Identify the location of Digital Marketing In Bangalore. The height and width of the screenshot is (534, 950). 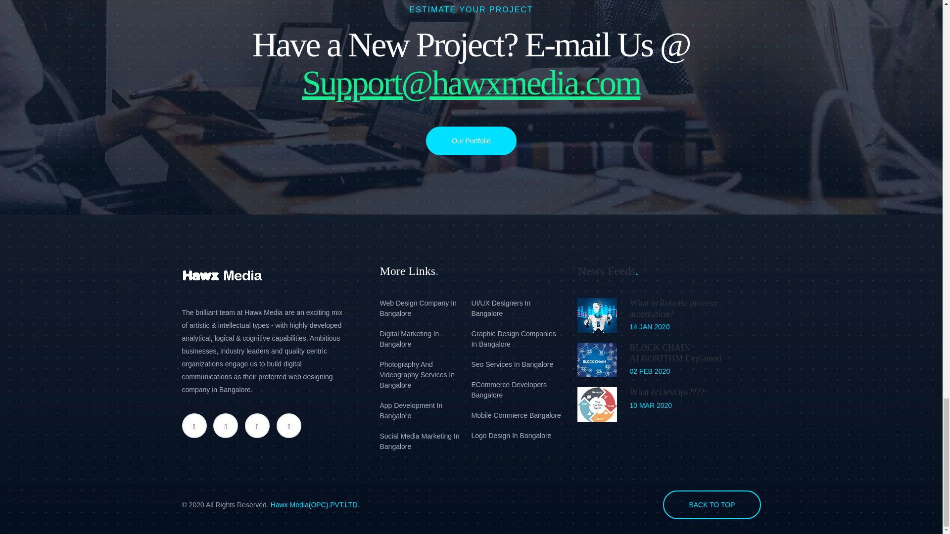
(425, 339).